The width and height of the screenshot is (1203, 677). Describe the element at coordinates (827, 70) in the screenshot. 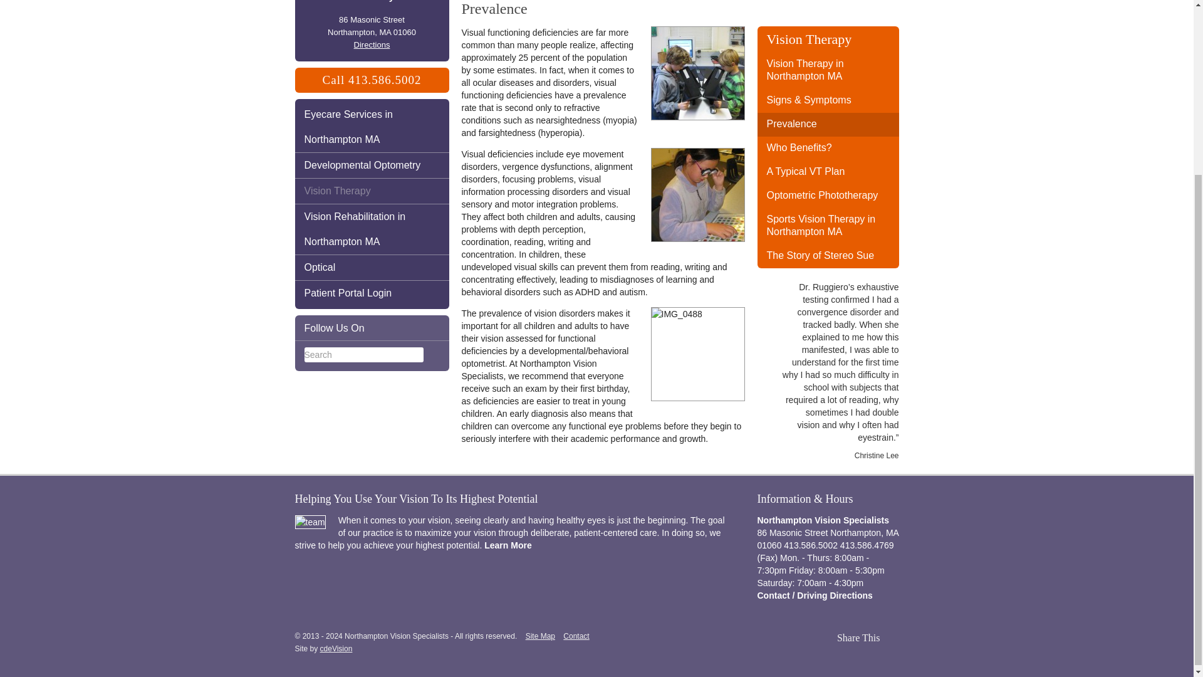

I see `Vision Therapy in Northampton MA` at that location.